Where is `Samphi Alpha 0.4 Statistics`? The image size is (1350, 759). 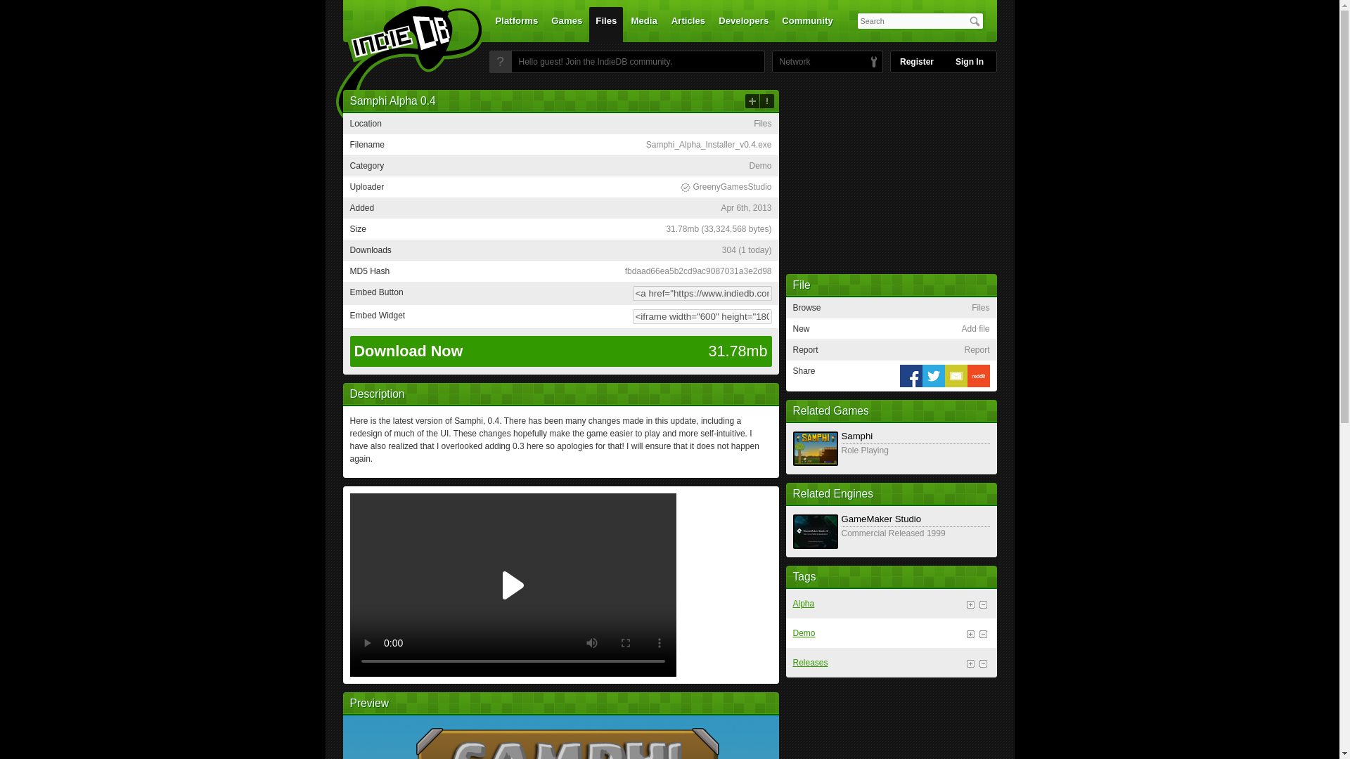 Samphi Alpha 0.4 Statistics is located at coordinates (747, 249).